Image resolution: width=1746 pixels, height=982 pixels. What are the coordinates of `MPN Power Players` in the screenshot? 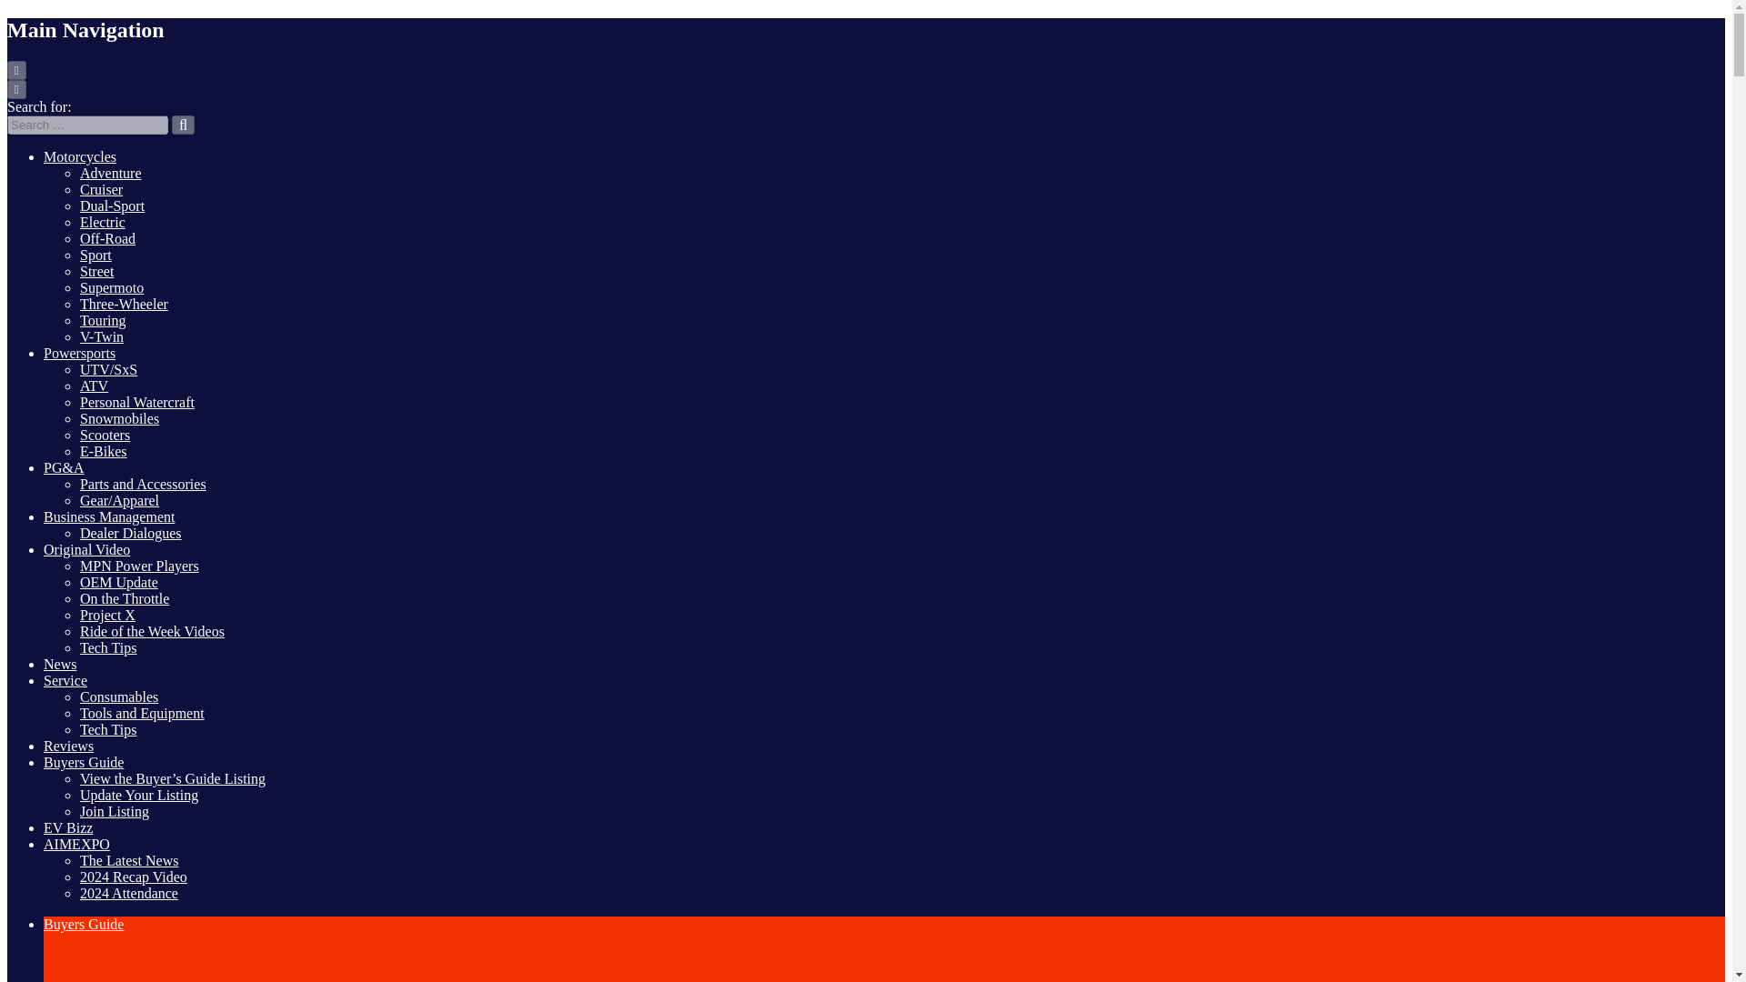 It's located at (139, 566).